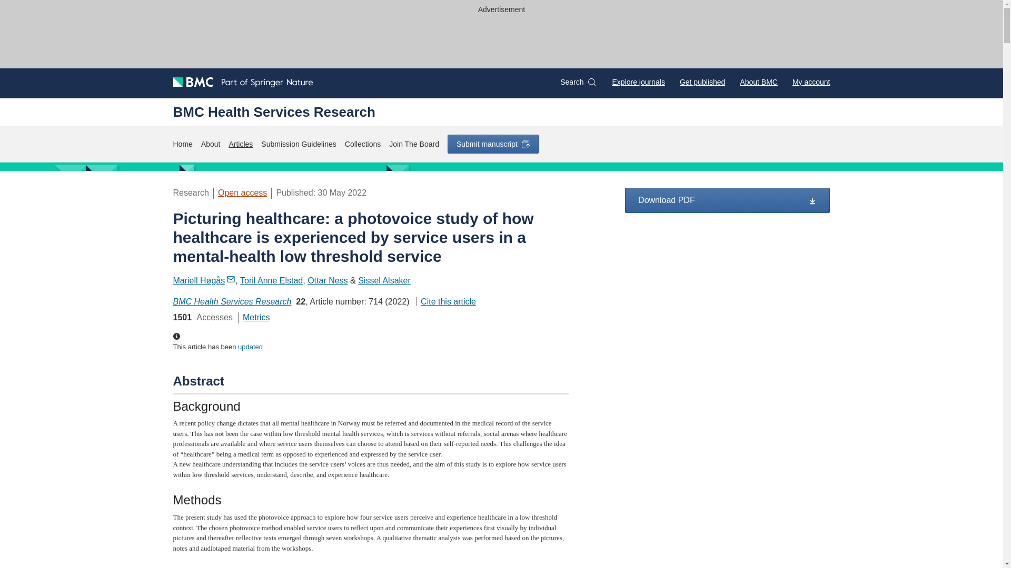  Describe the element at coordinates (811, 82) in the screenshot. I see `My account` at that location.